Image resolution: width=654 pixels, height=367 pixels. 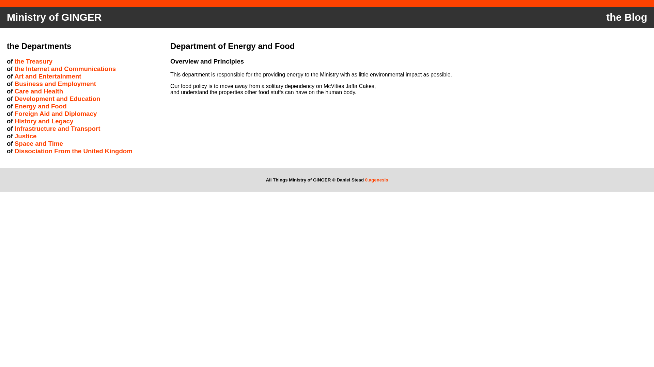 What do you see at coordinates (33, 61) in the screenshot?
I see `the Treasury` at bounding box center [33, 61].